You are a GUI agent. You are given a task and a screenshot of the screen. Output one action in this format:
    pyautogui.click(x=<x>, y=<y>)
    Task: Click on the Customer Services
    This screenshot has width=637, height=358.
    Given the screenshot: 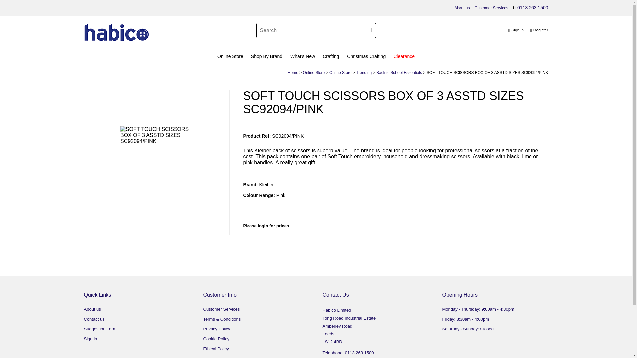 What is the action you would take?
    pyautogui.click(x=491, y=8)
    